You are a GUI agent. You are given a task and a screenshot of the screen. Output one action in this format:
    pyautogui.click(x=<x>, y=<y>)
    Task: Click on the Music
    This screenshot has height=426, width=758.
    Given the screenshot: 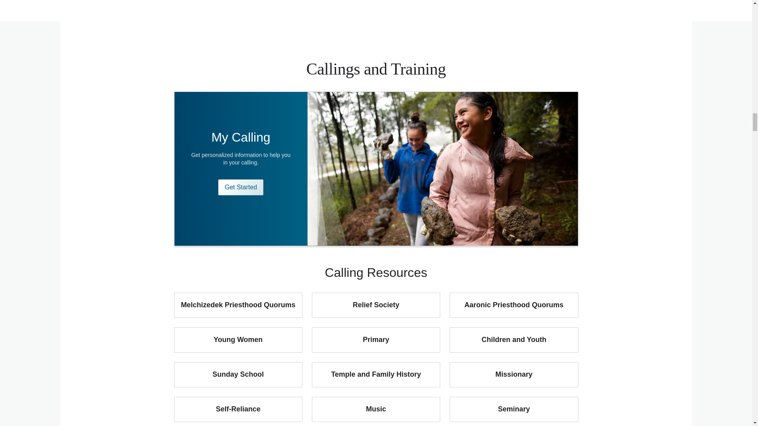 What is the action you would take?
    pyautogui.click(x=376, y=409)
    